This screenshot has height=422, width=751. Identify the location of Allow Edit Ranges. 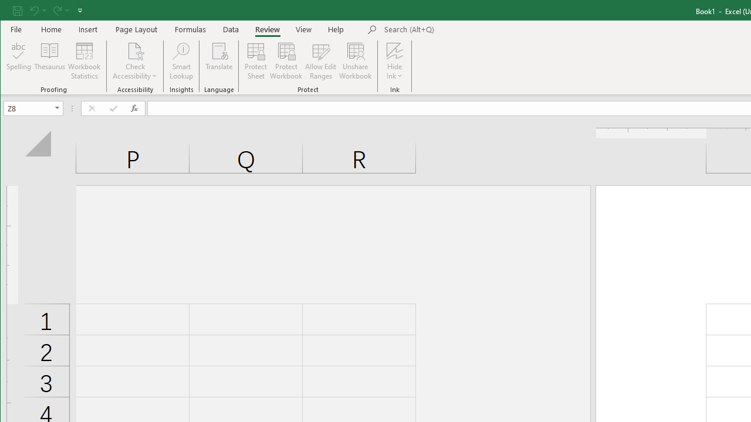
(321, 61).